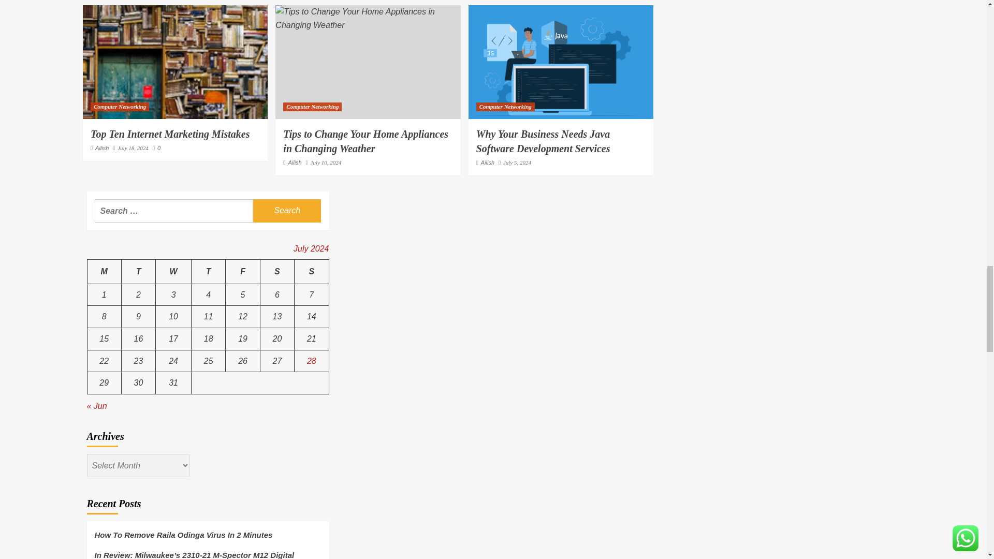 The height and width of the screenshot is (559, 994). Describe the element at coordinates (174, 272) in the screenshot. I see `Wednesday` at that location.